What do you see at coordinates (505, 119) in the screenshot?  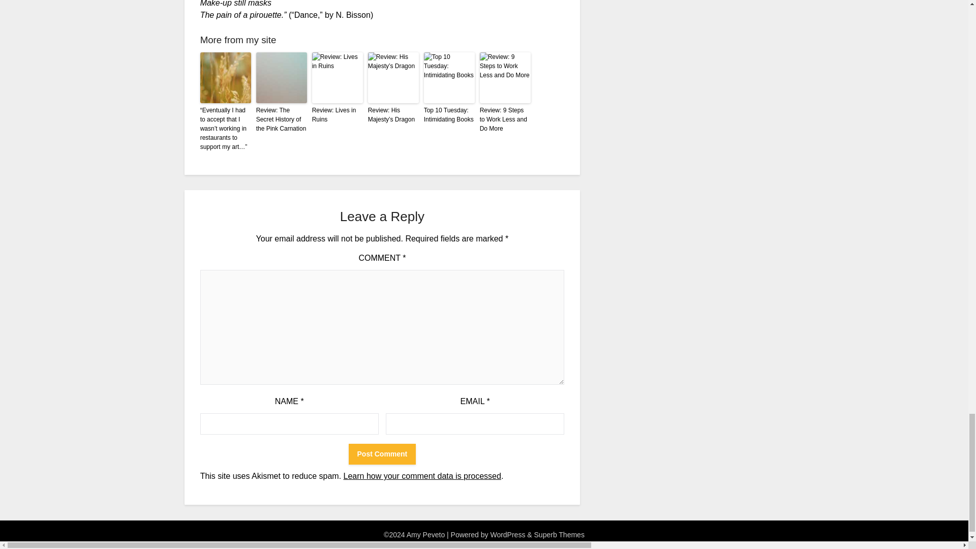 I see `Review: 9 Steps to Work Less and Do More` at bounding box center [505, 119].